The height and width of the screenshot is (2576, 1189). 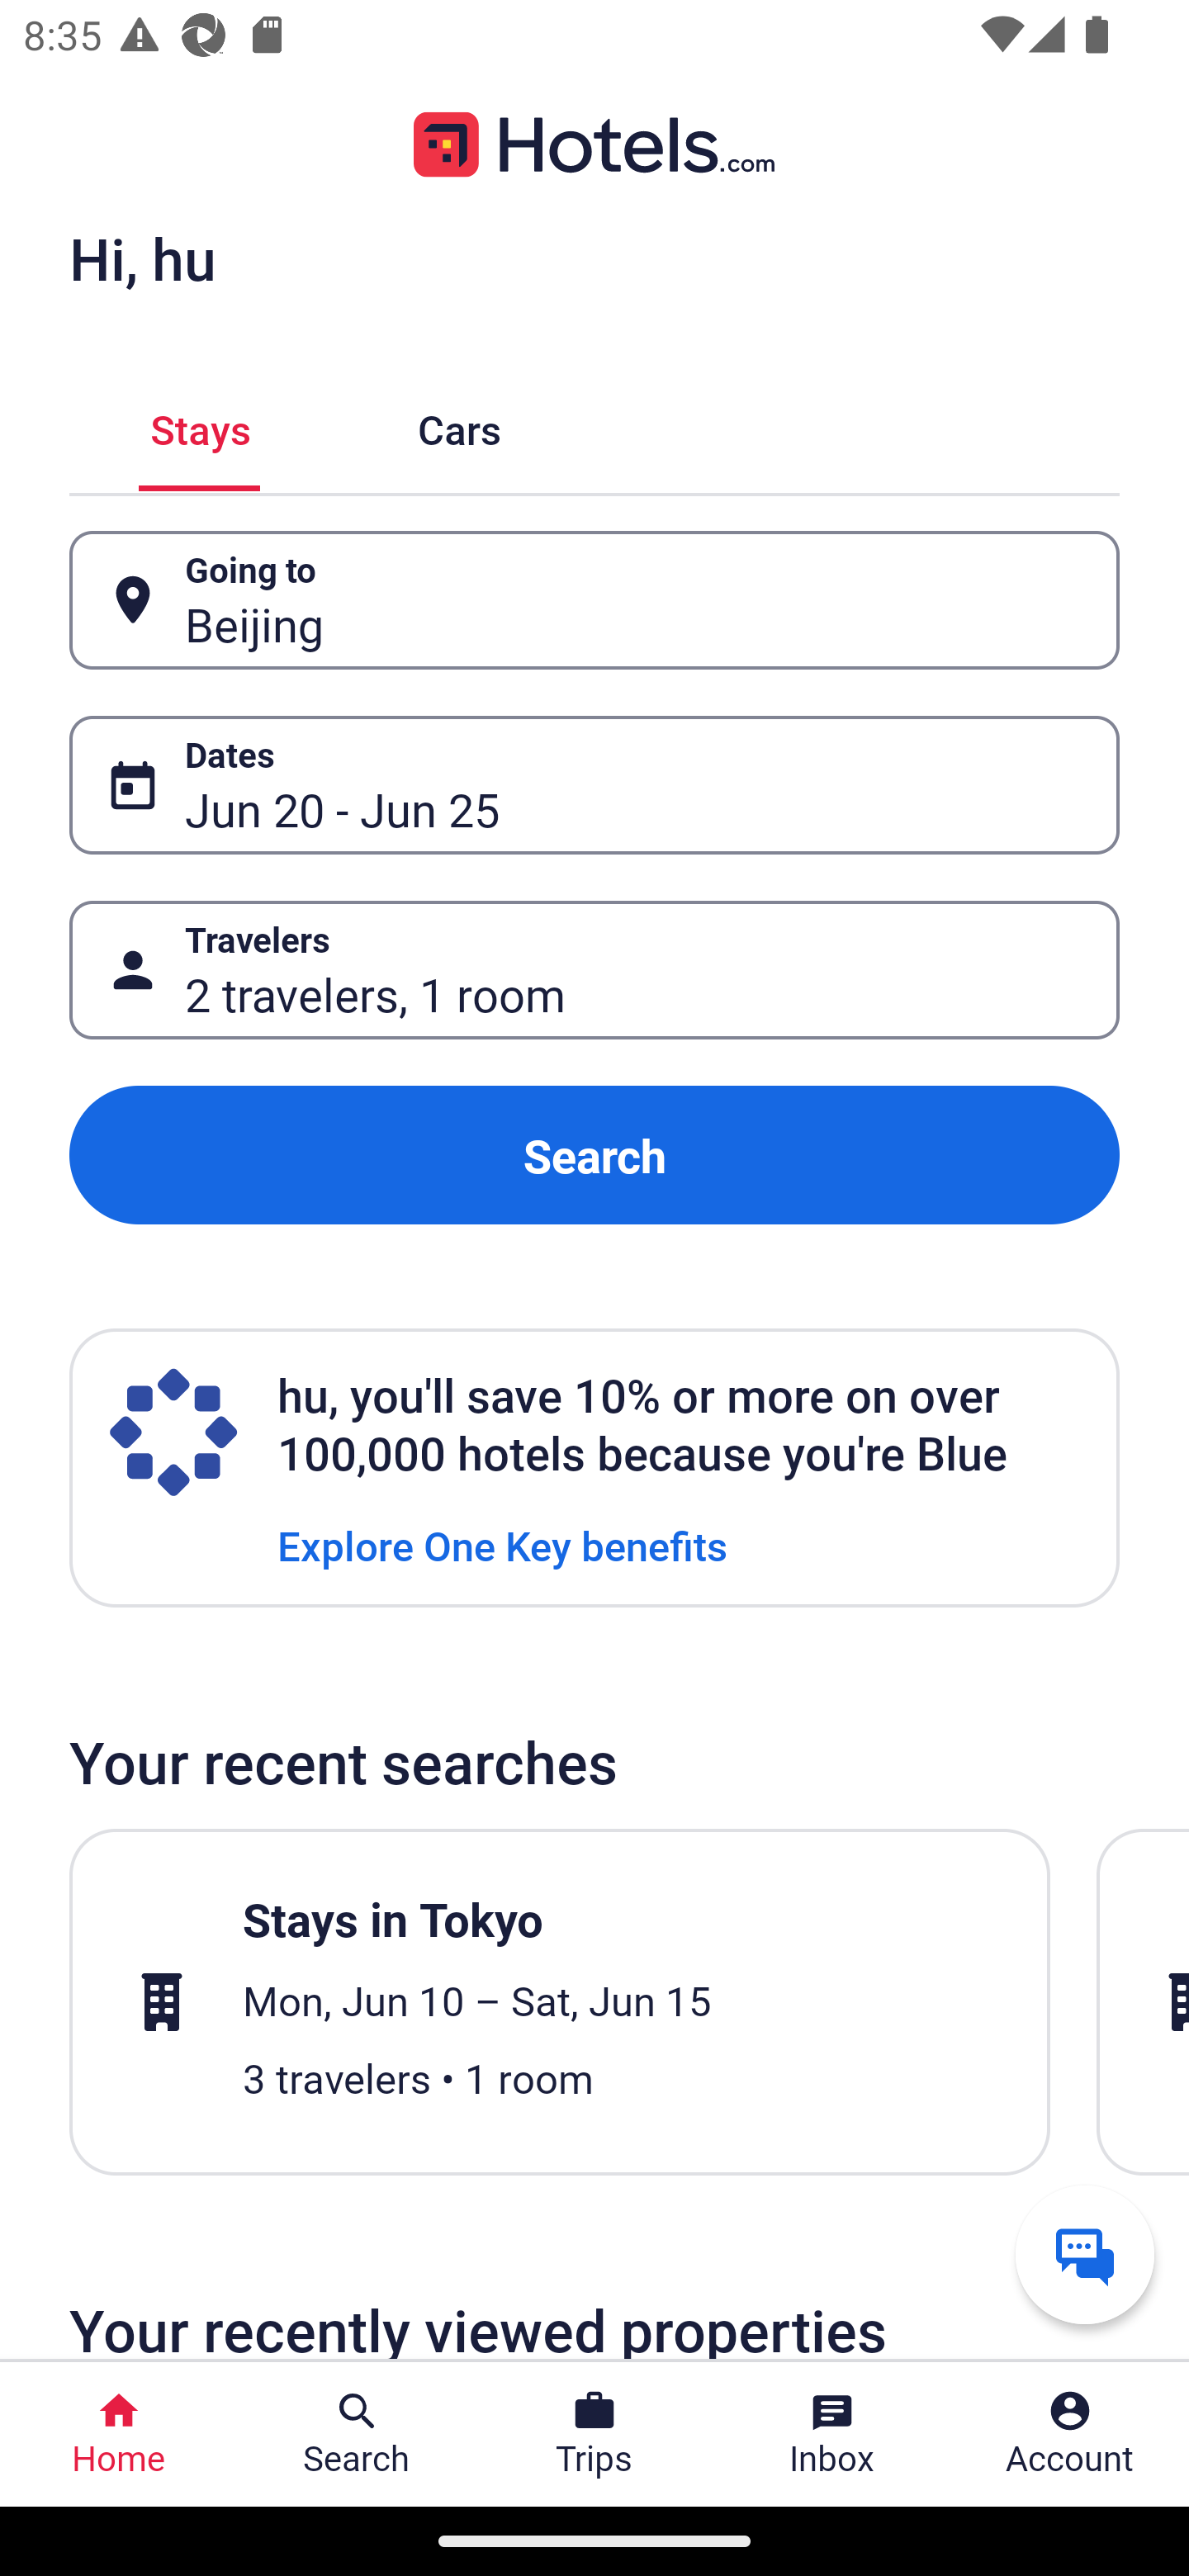 What do you see at coordinates (594, 599) in the screenshot?
I see `Going to Button Beijing` at bounding box center [594, 599].